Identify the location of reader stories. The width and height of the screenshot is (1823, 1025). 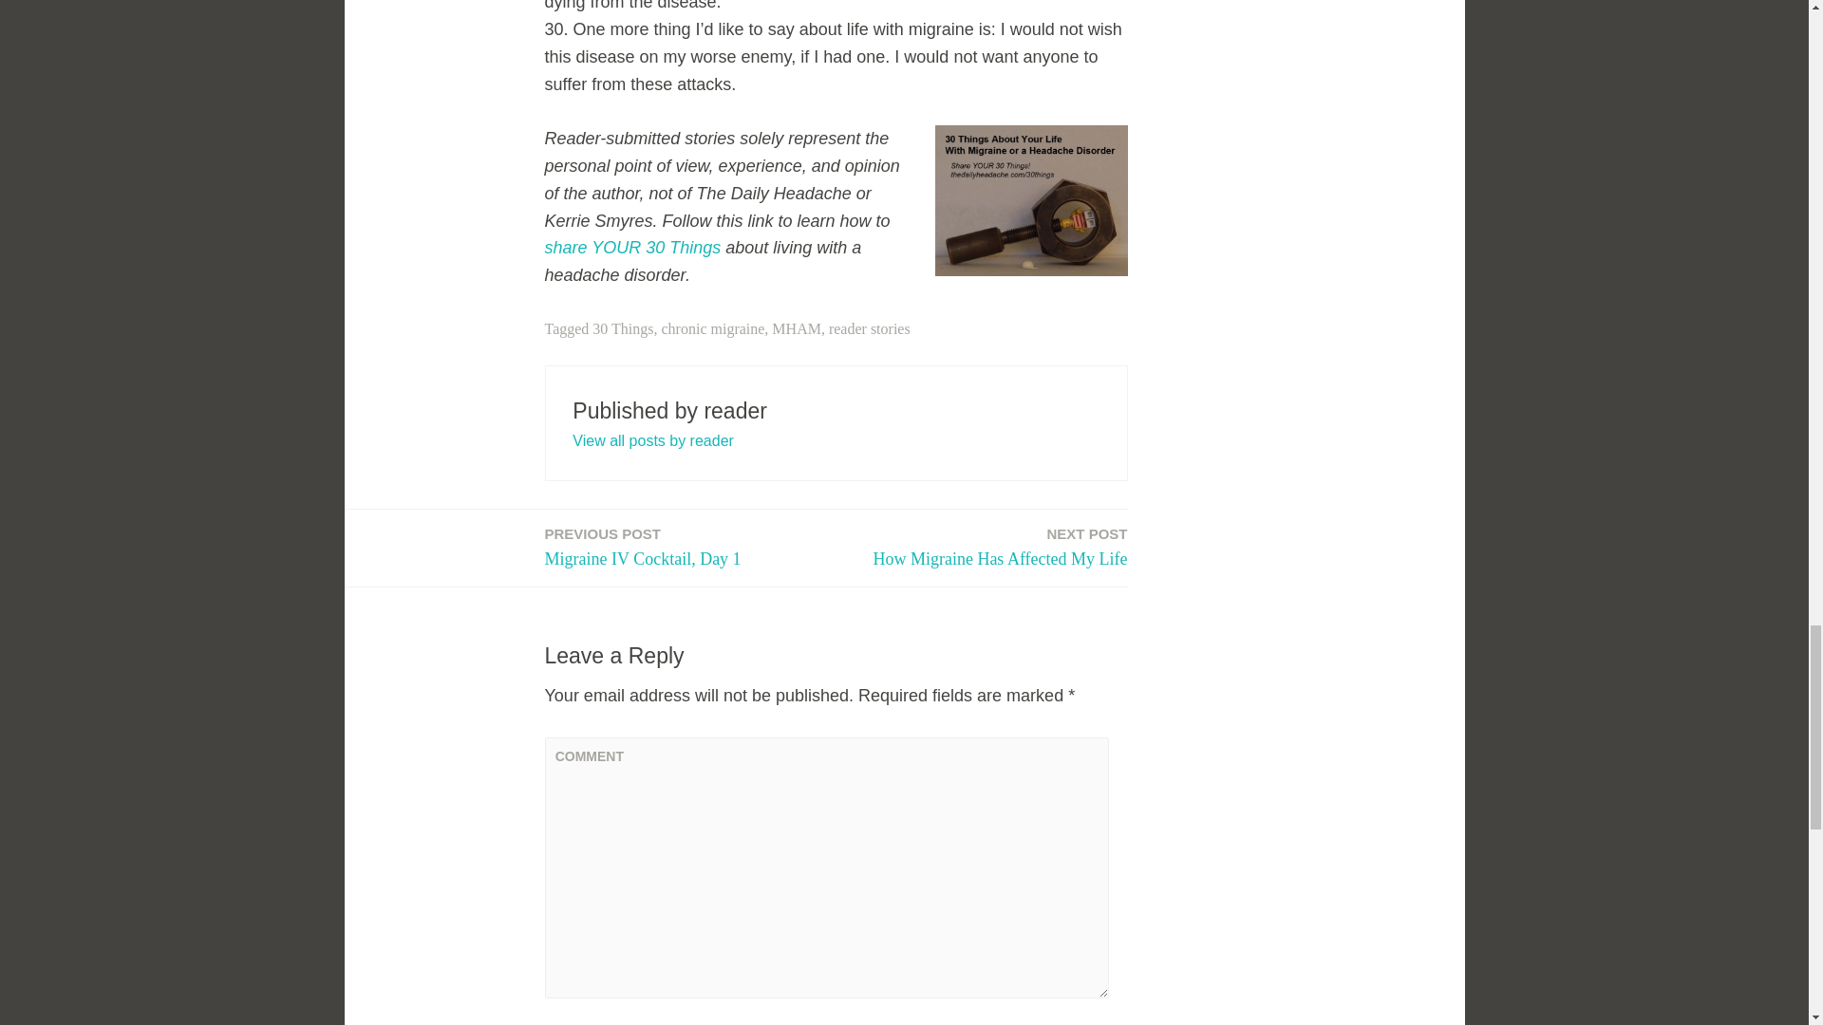
(713, 328).